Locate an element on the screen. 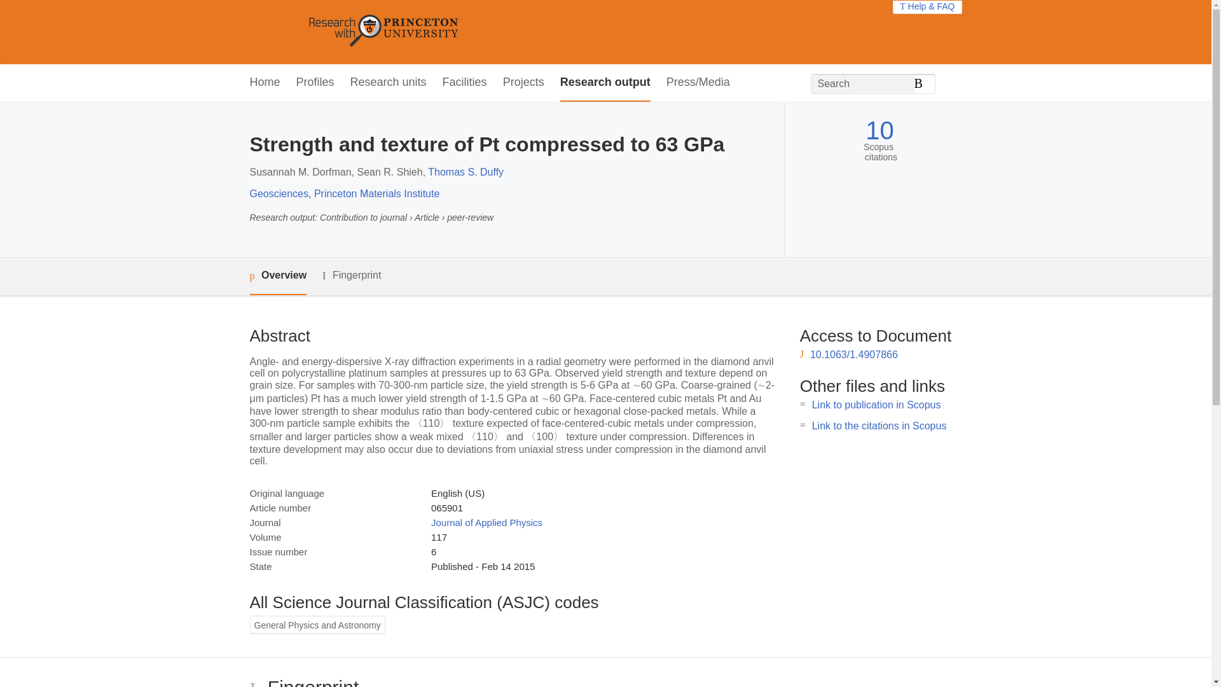 The image size is (1221, 687). Fingerprint is located at coordinates (351, 276).